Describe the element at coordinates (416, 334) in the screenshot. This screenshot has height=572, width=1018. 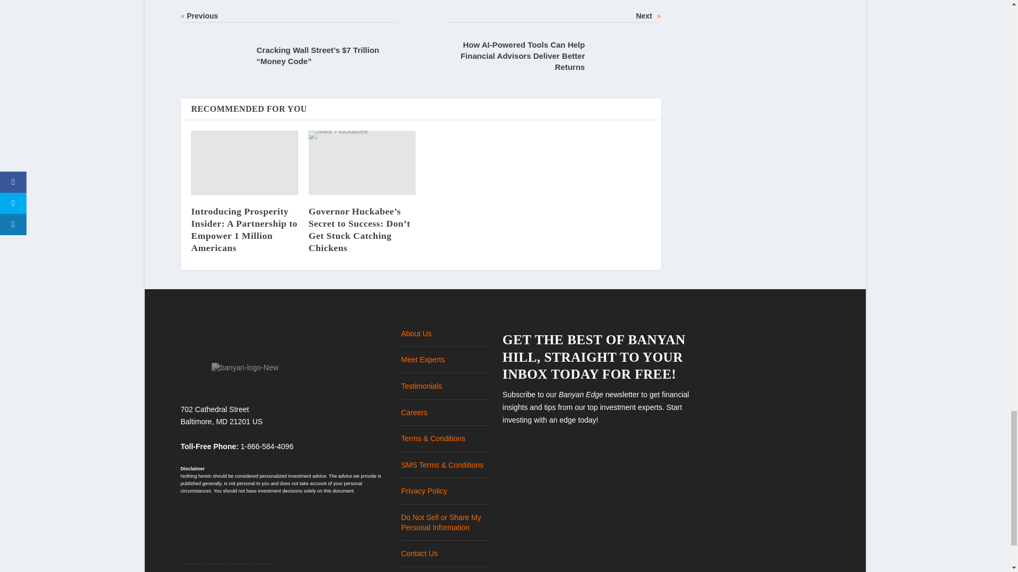
I see `About Us` at that location.